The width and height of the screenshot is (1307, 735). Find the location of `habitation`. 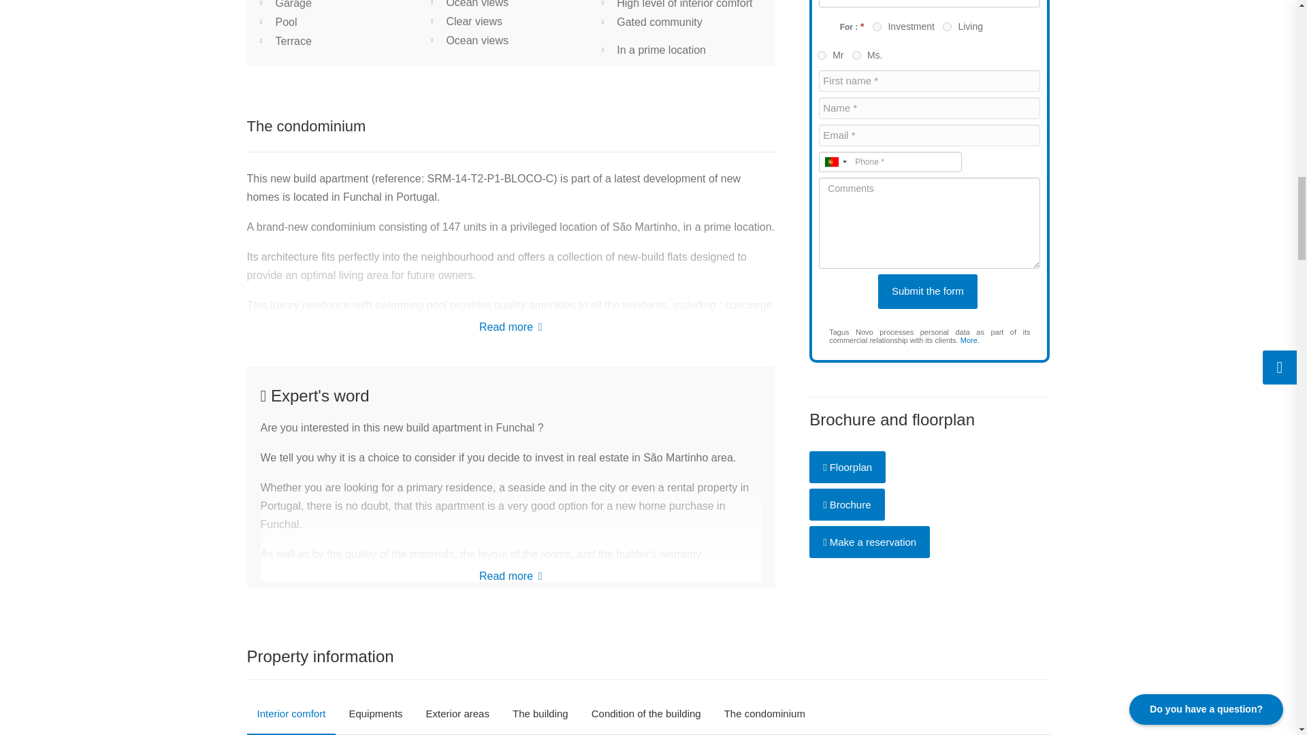

habitation is located at coordinates (946, 27).